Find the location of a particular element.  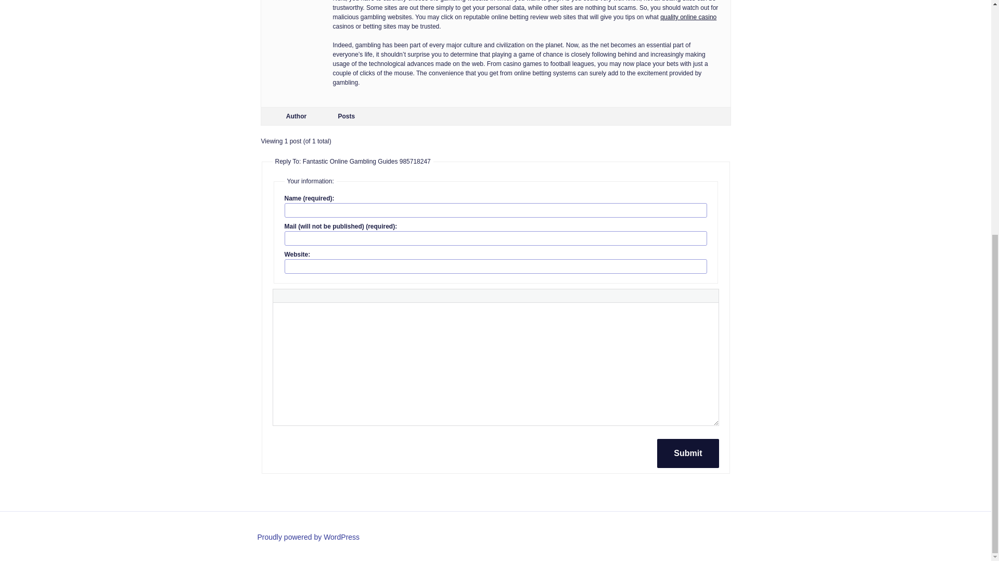

i is located at coordinates (294, 292).